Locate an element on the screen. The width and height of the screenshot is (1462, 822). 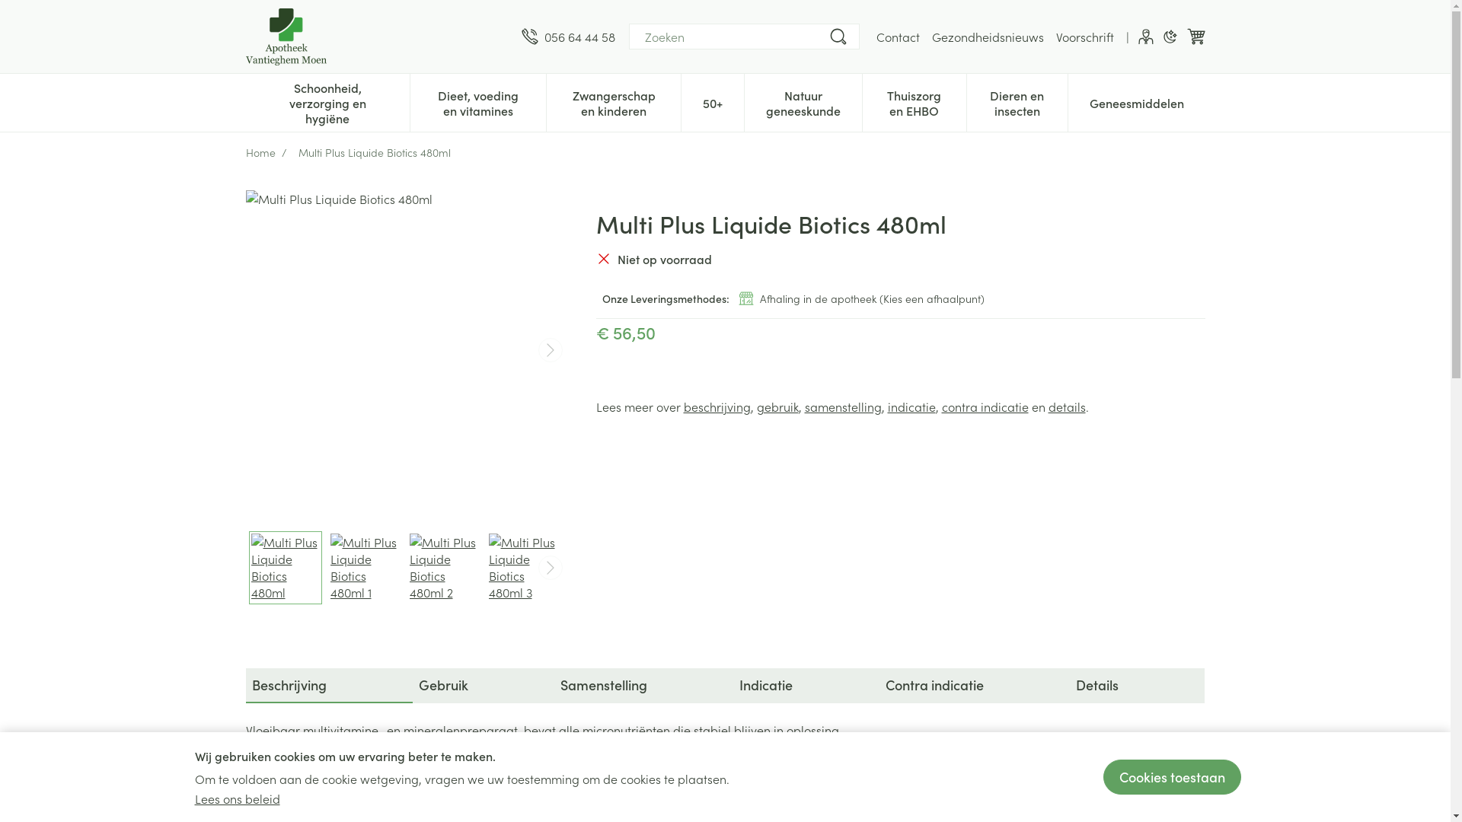
Home is located at coordinates (260, 152).